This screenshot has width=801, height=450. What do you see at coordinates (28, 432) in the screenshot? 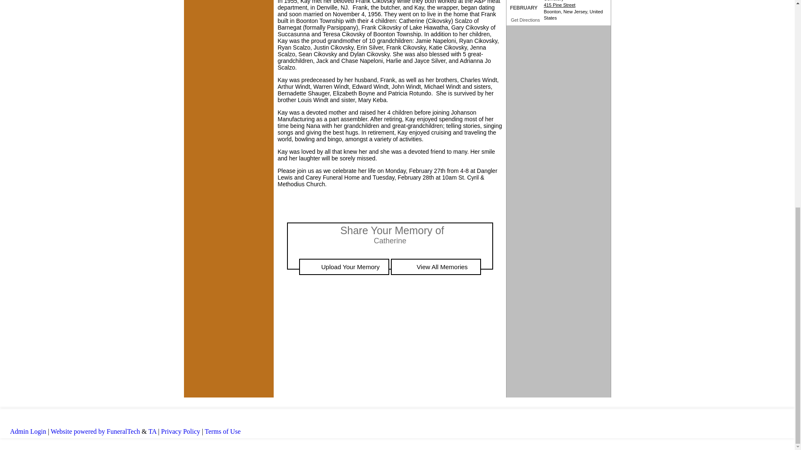
I see `Admin Login` at bounding box center [28, 432].